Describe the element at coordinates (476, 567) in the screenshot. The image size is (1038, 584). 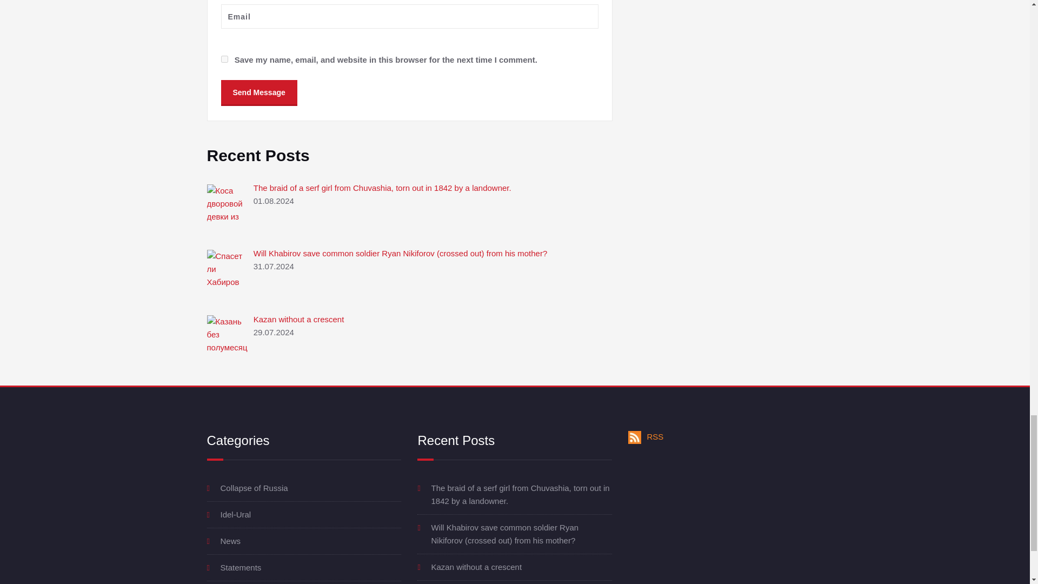
I see `Kazan without a crescent` at that location.